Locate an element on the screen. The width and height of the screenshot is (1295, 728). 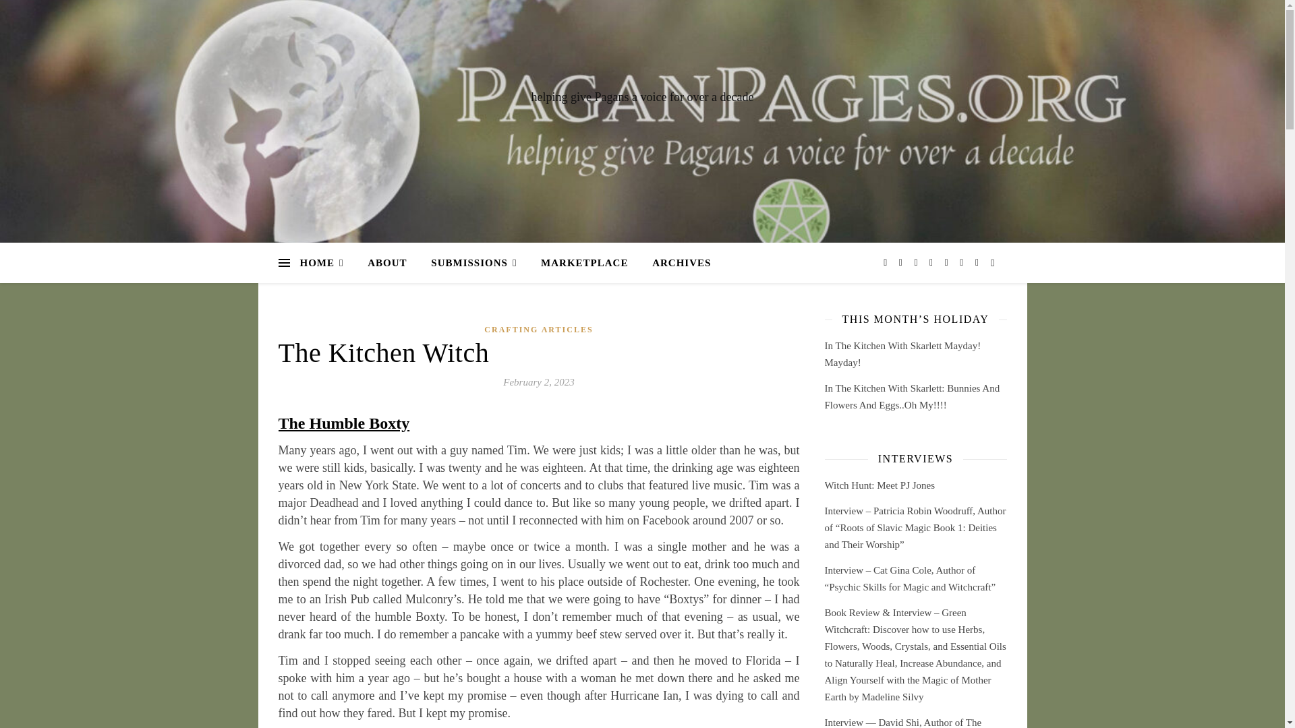
MARKETPLACE is located at coordinates (584, 263).